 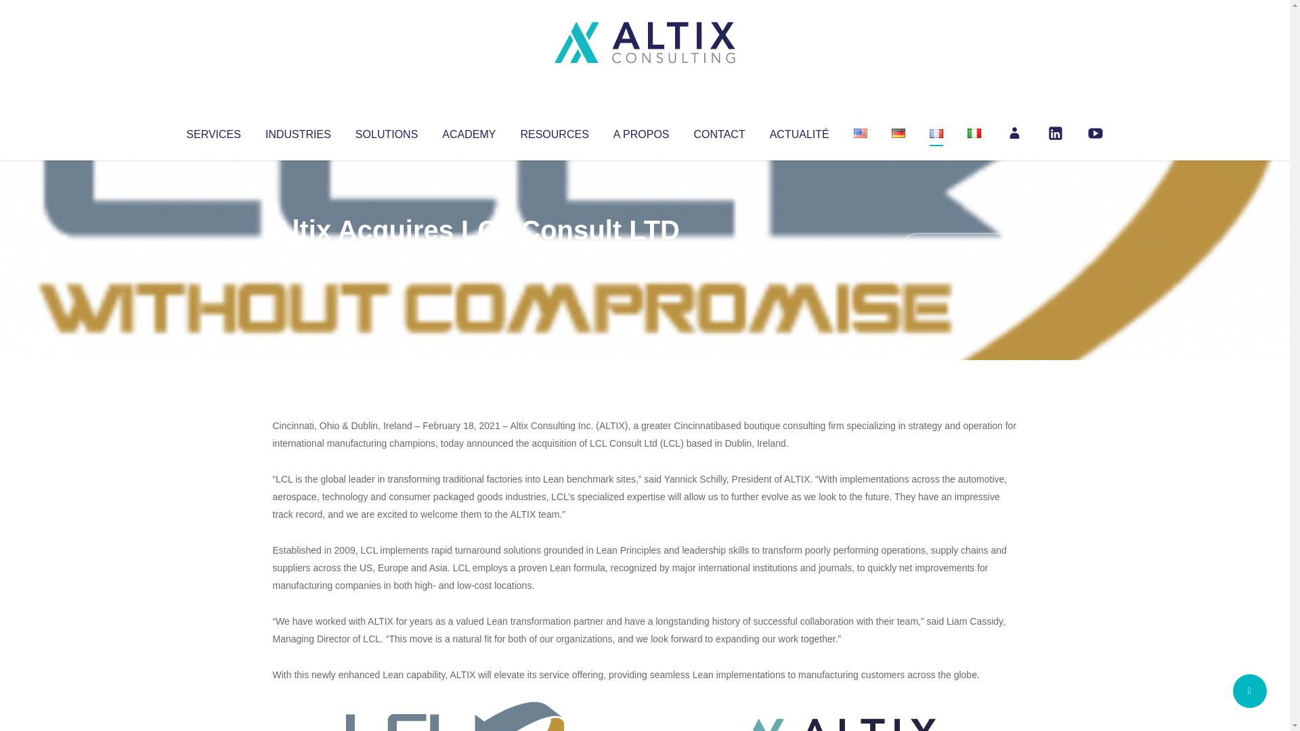 I want to click on SERVICES, so click(x=213, y=131).